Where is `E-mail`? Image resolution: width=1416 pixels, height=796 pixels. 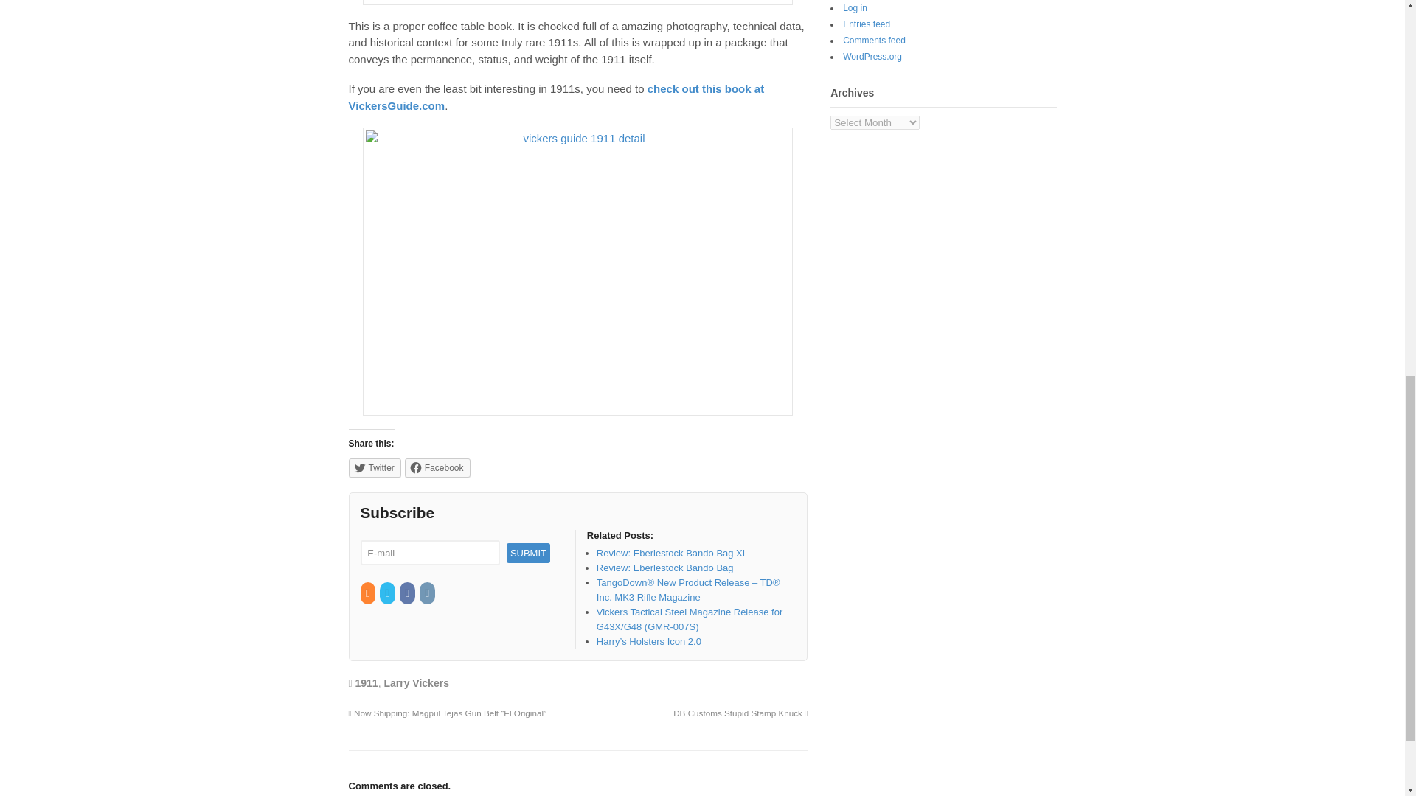
E-mail is located at coordinates (429, 553).